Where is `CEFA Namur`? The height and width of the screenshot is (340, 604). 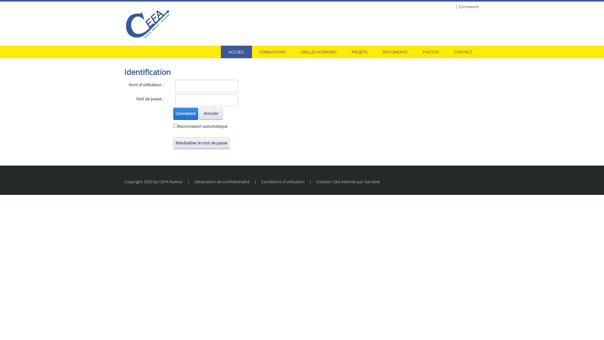
CEFA Namur is located at coordinates (148, 24).